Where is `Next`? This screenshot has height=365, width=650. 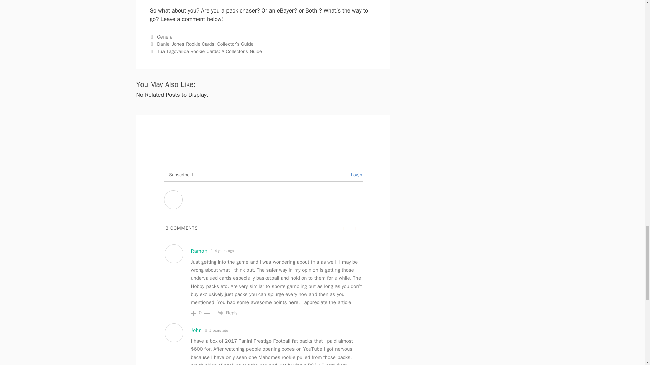
Next is located at coordinates (205, 51).